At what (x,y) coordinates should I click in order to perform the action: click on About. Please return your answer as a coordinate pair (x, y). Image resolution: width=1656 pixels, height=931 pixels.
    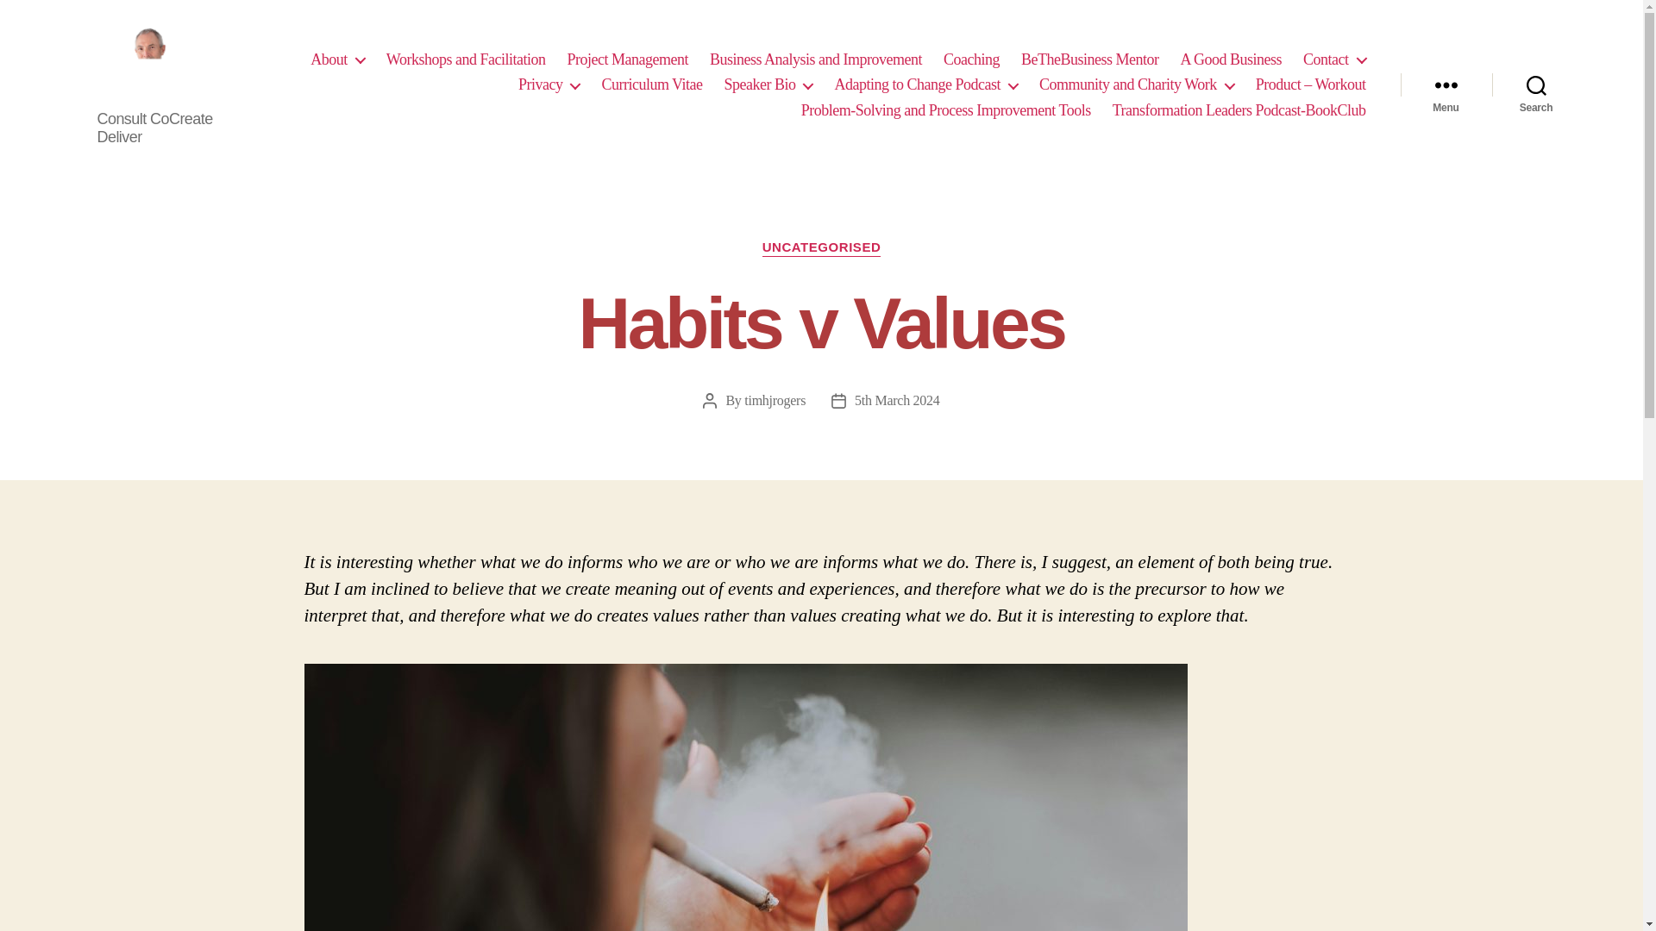
    Looking at the image, I should click on (337, 60).